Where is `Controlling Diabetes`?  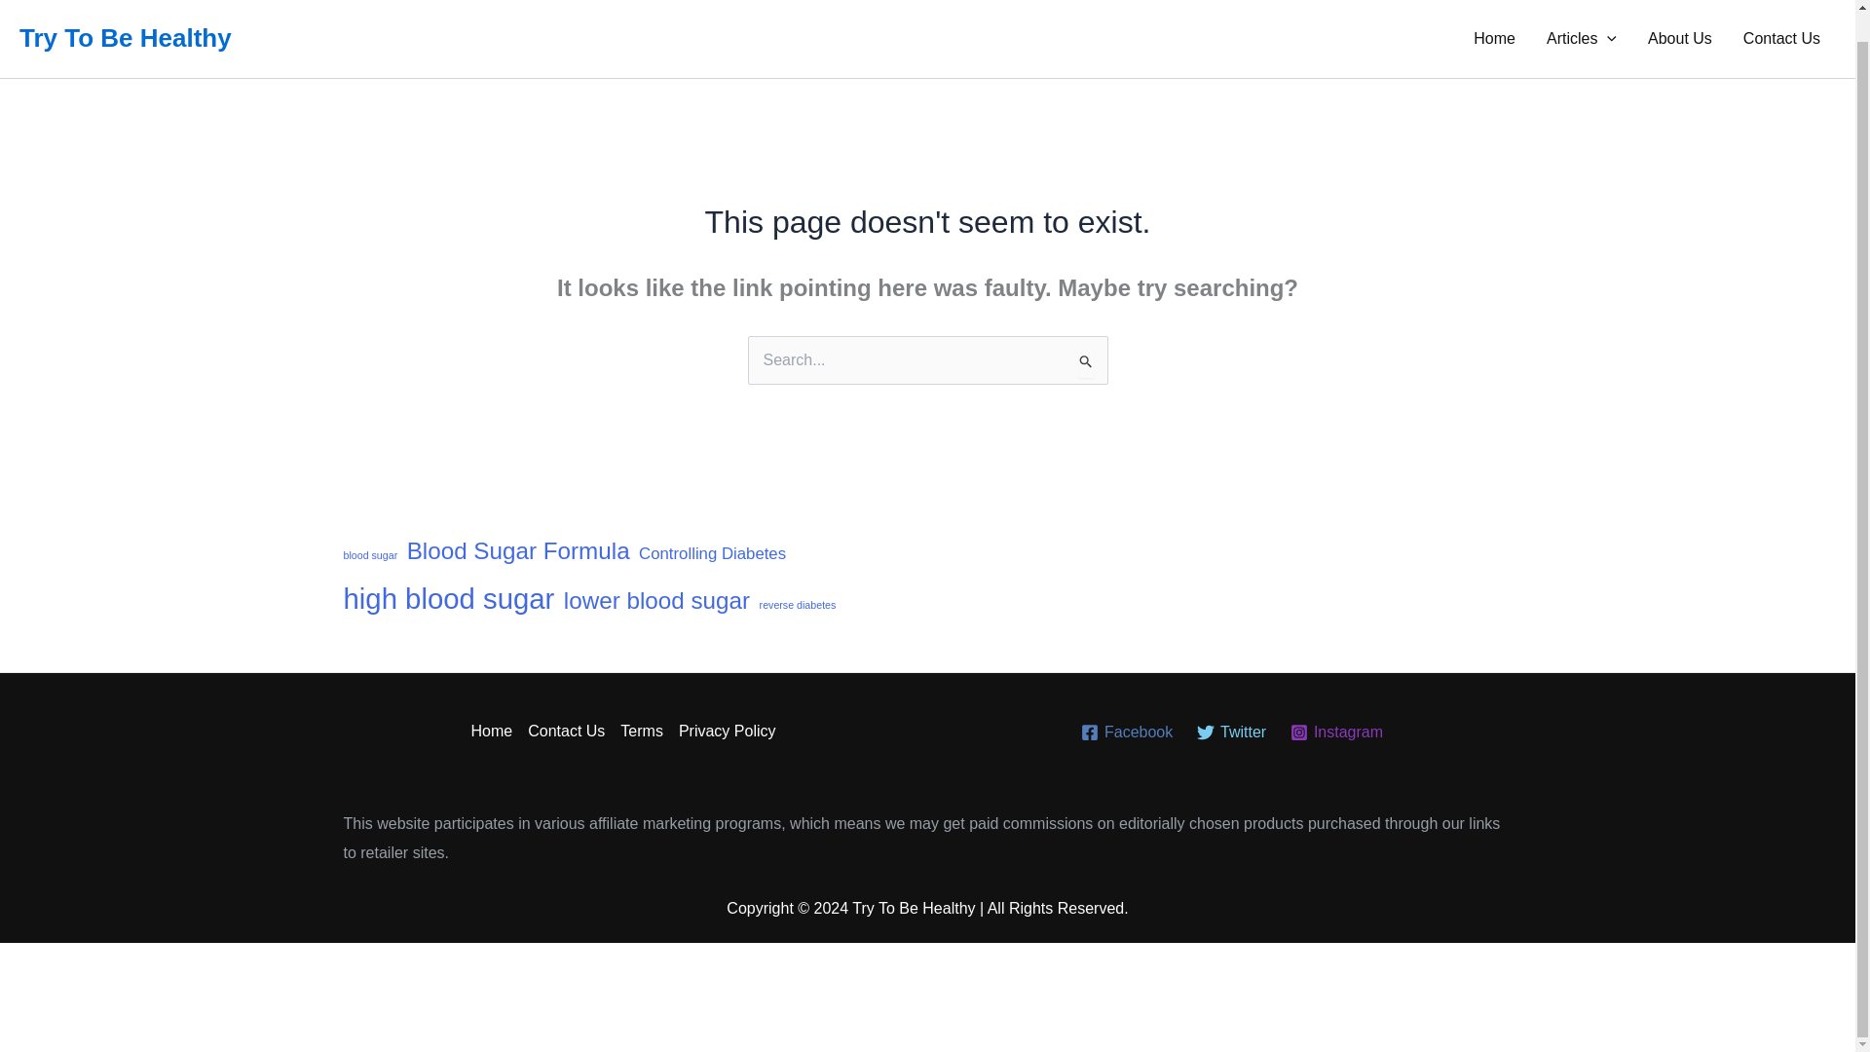 Controlling Diabetes is located at coordinates (712, 553).